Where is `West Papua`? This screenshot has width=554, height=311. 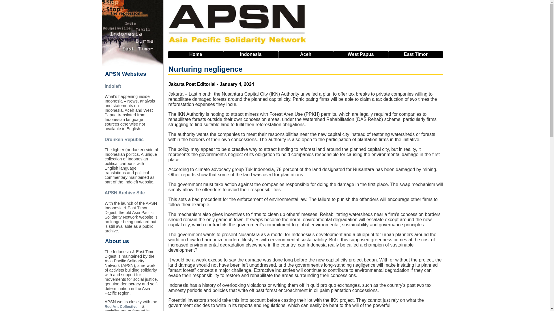 West Papua is located at coordinates (361, 54).